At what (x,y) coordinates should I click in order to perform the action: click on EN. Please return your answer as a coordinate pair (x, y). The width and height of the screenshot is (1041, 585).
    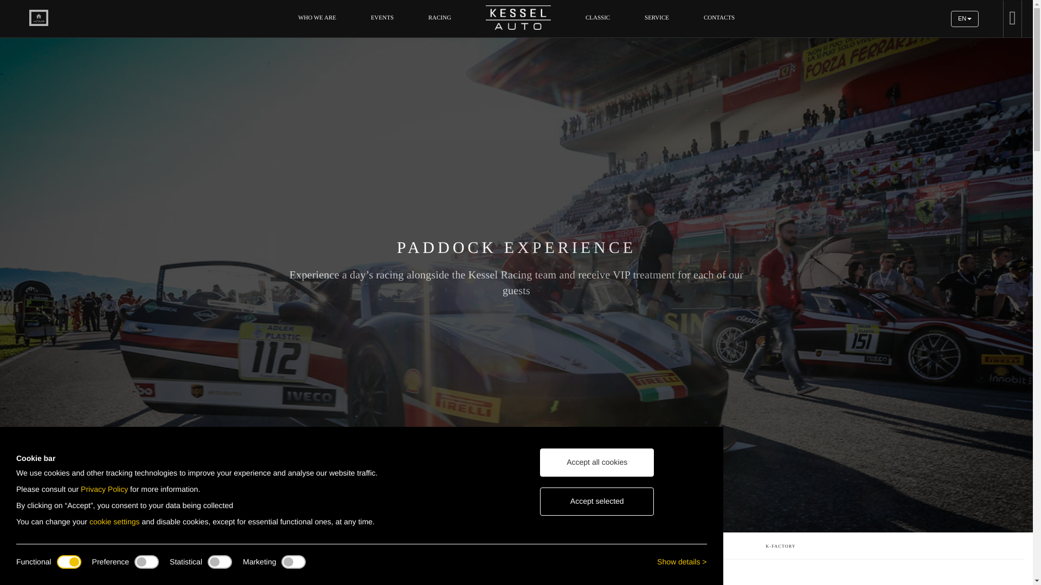
    Looking at the image, I should click on (781, 557).